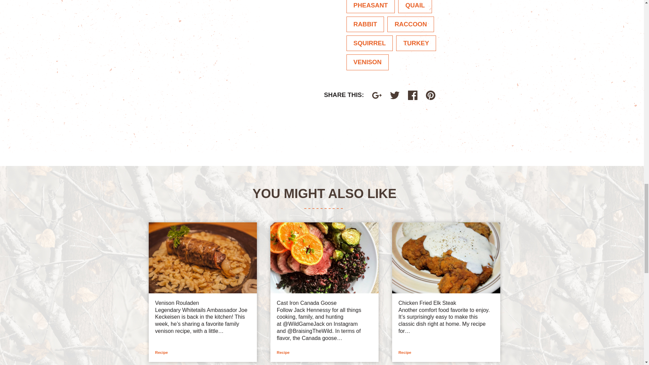 This screenshot has width=649, height=365. Describe the element at coordinates (371, 6) in the screenshot. I see `PHEASANT` at that location.